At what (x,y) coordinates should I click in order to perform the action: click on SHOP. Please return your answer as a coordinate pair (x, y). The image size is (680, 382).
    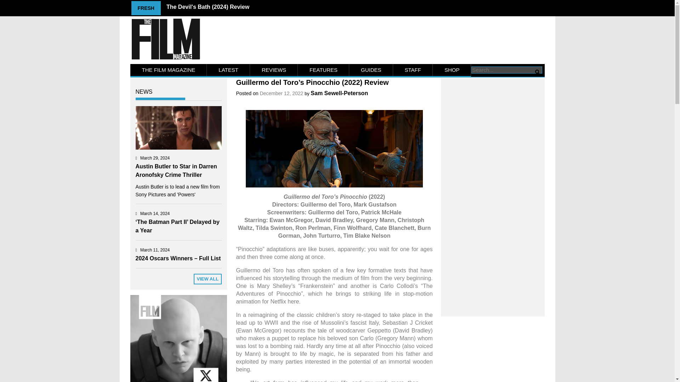
    Looking at the image, I should click on (452, 70).